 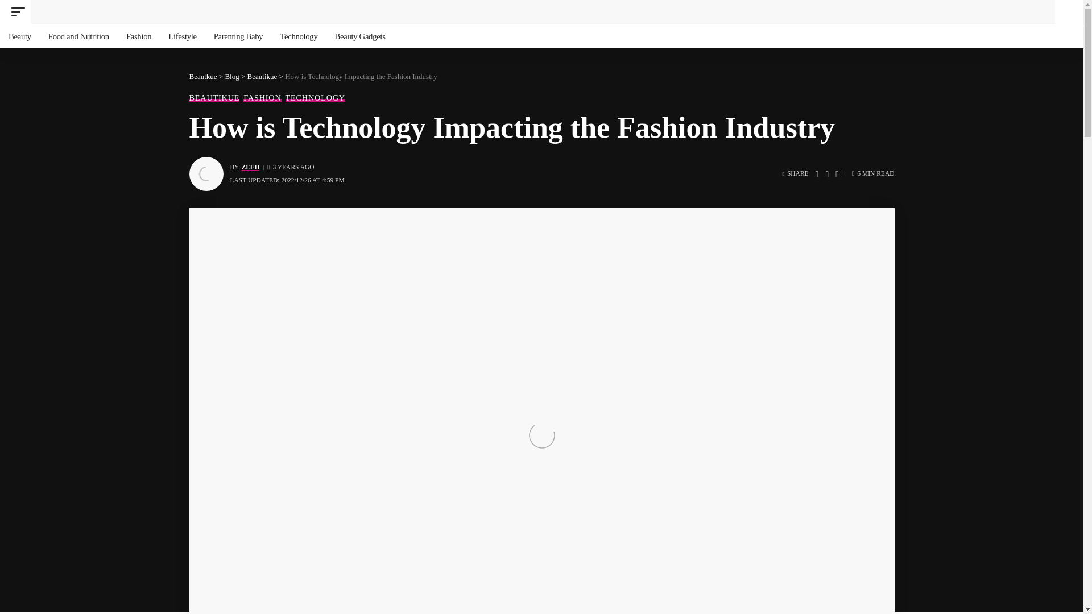 What do you see at coordinates (250, 167) in the screenshot?
I see `ZEEH` at bounding box center [250, 167].